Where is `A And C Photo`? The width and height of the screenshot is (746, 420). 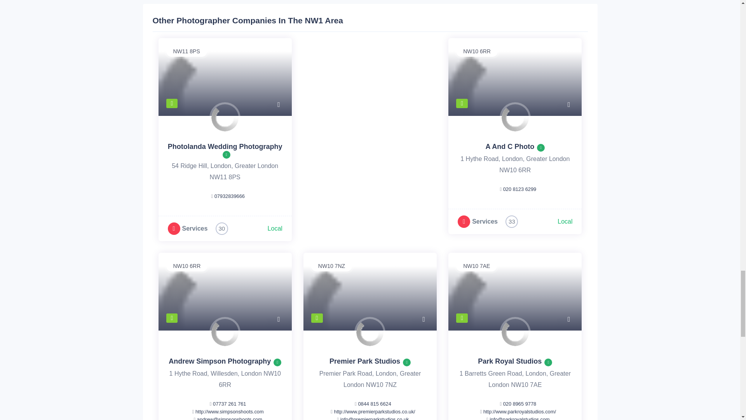 A And C Photo is located at coordinates (510, 146).